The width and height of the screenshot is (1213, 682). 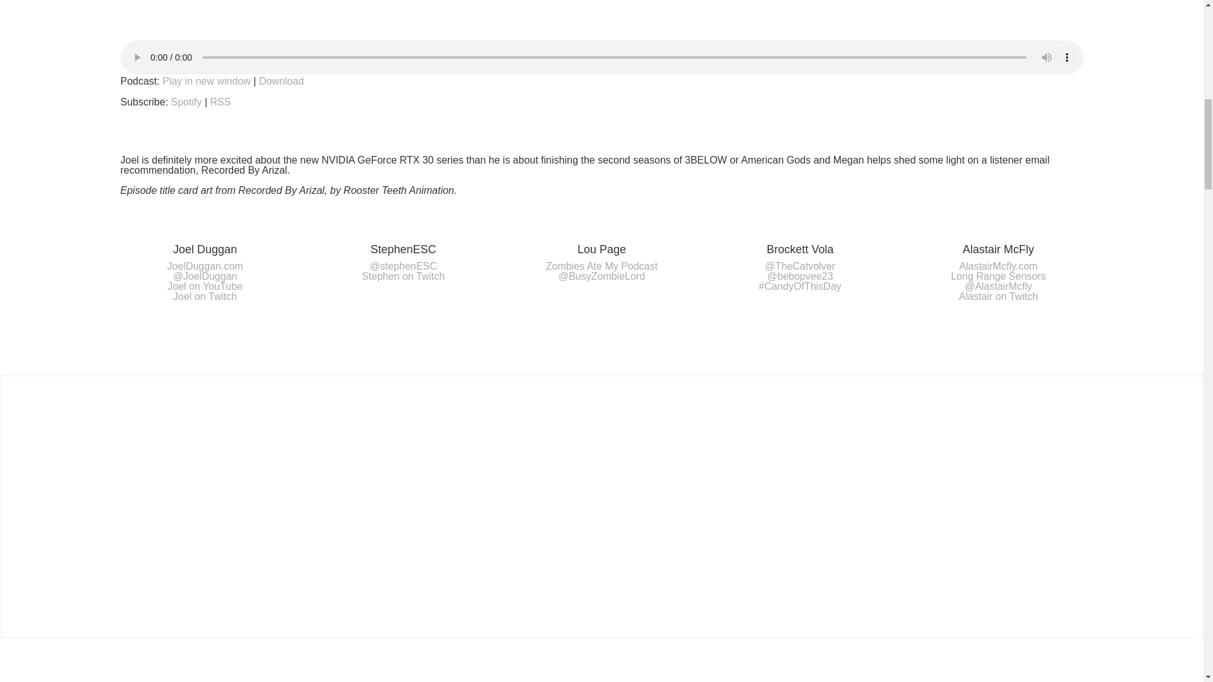 I want to click on Subscribe on Spotify, so click(x=186, y=102).